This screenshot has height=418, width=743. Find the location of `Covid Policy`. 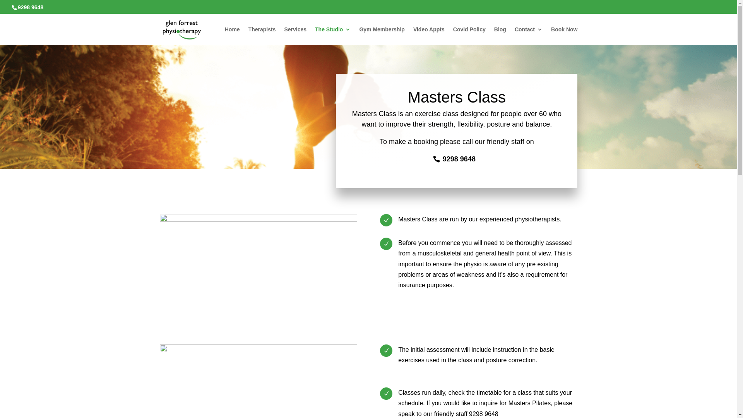

Covid Policy is located at coordinates (469, 36).